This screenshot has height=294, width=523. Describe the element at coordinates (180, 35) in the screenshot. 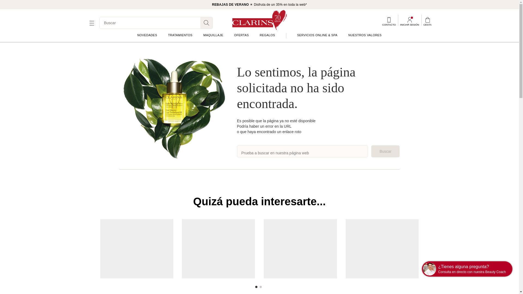

I see `TRATAMIENTOS` at that location.